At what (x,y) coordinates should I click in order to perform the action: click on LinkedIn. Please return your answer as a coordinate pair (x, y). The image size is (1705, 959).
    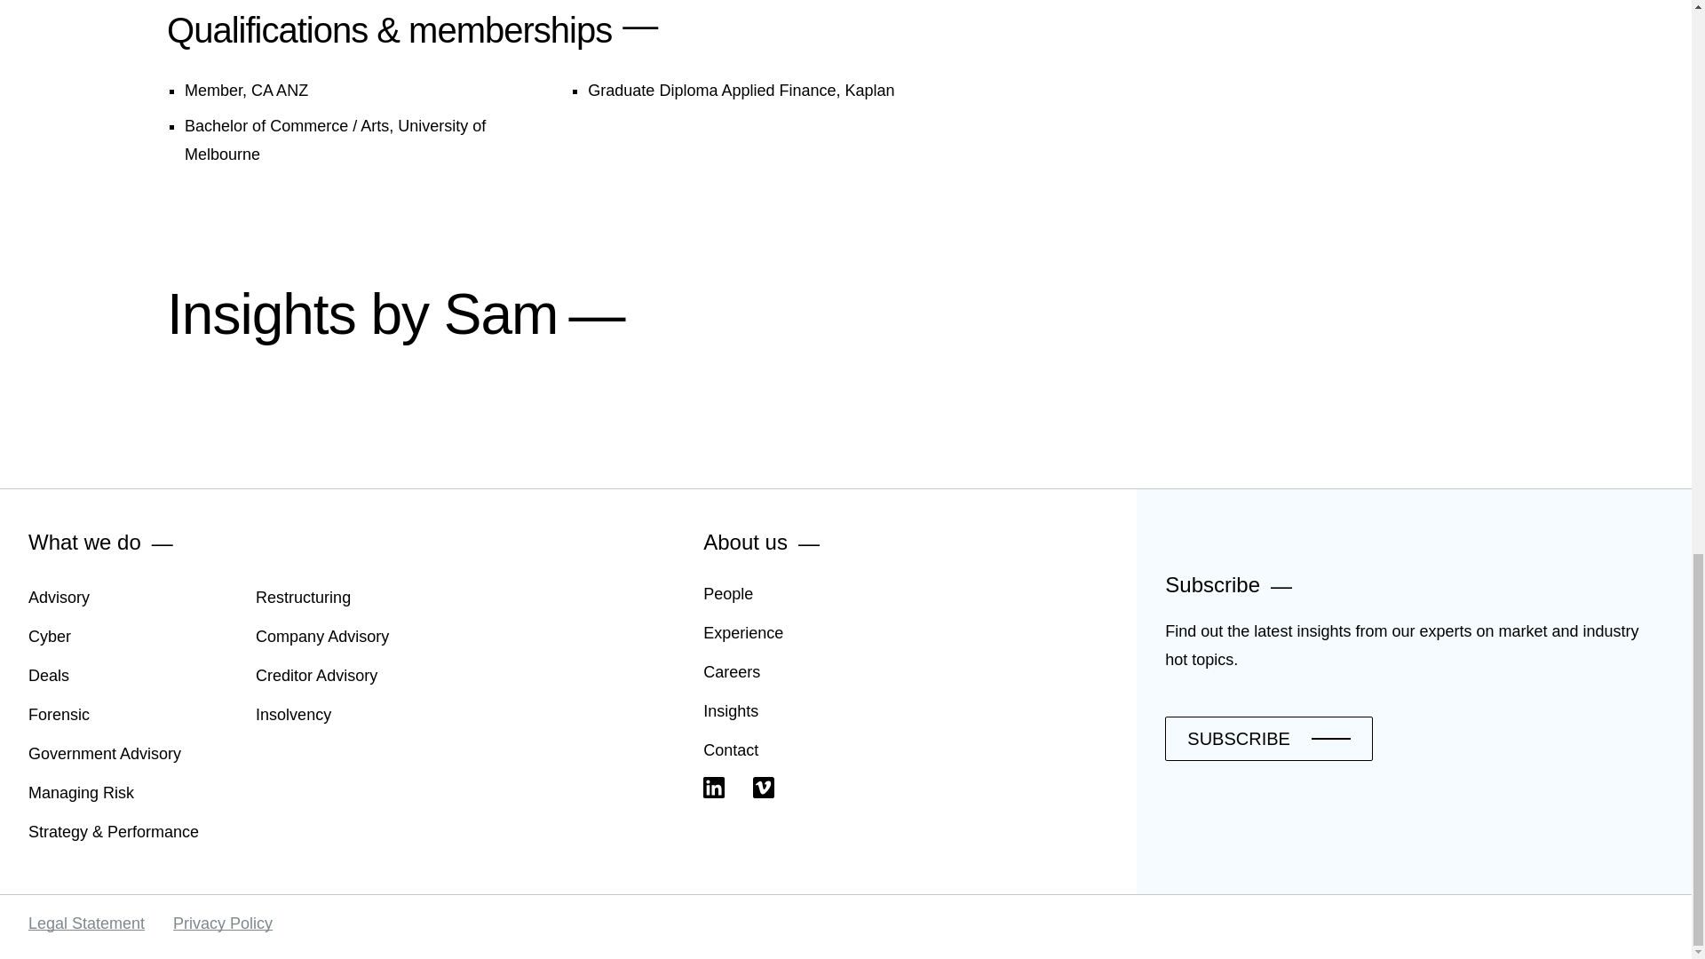
    Looking at the image, I should click on (714, 787).